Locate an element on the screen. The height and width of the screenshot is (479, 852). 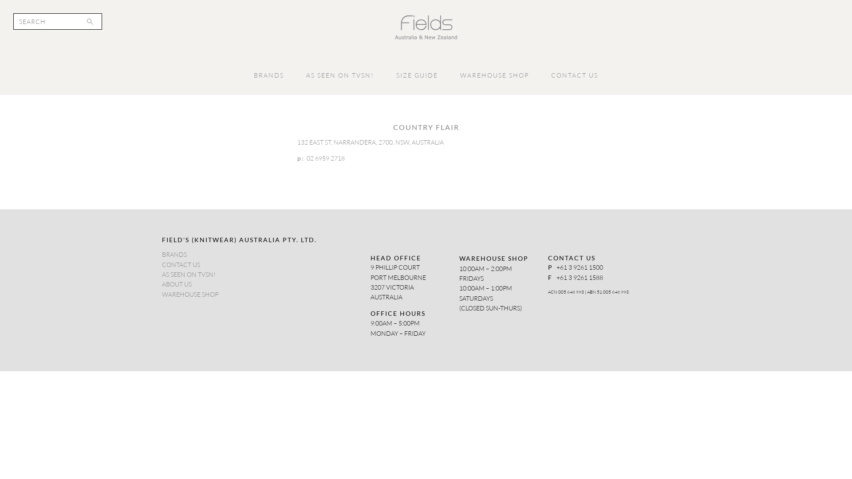
AS SEEN ON TVSN! is located at coordinates (340, 75).